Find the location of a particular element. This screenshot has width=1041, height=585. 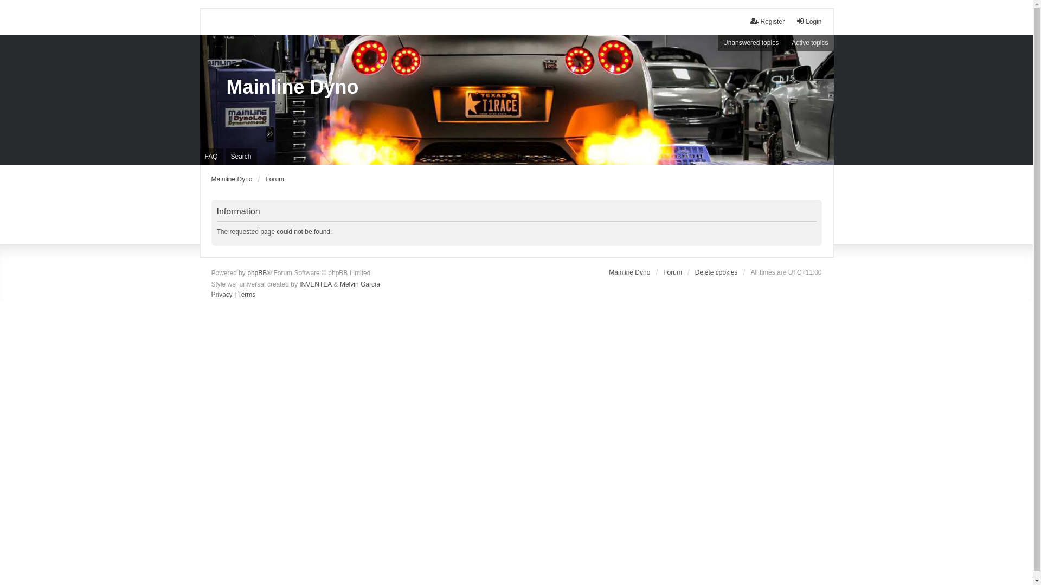

Mainline Dyno is located at coordinates (629, 272).